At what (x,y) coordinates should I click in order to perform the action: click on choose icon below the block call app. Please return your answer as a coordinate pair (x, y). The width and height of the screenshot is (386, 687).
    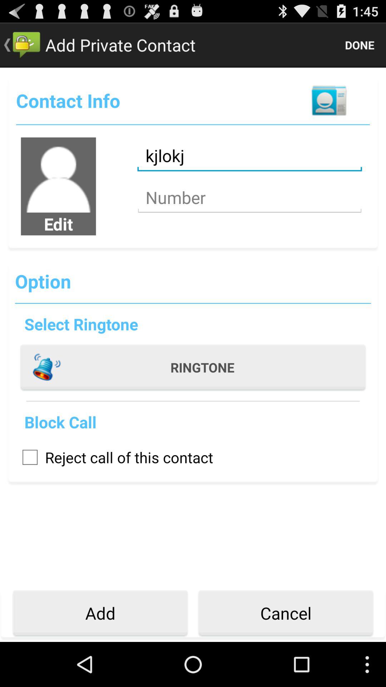
    Looking at the image, I should click on (114, 457).